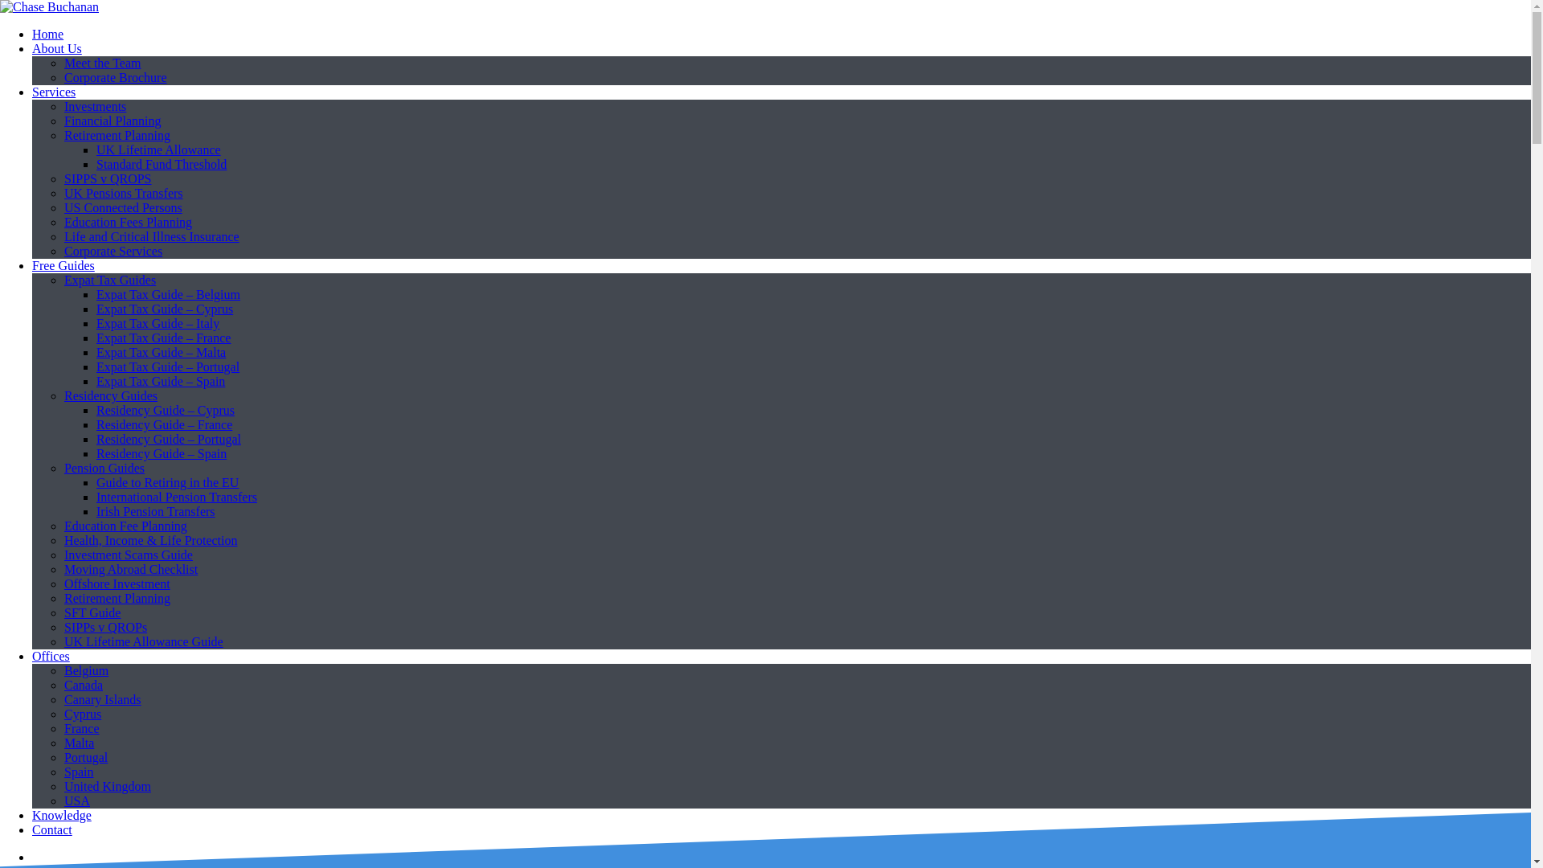  What do you see at coordinates (156, 511) in the screenshot?
I see `Irish Pension Transfers` at bounding box center [156, 511].